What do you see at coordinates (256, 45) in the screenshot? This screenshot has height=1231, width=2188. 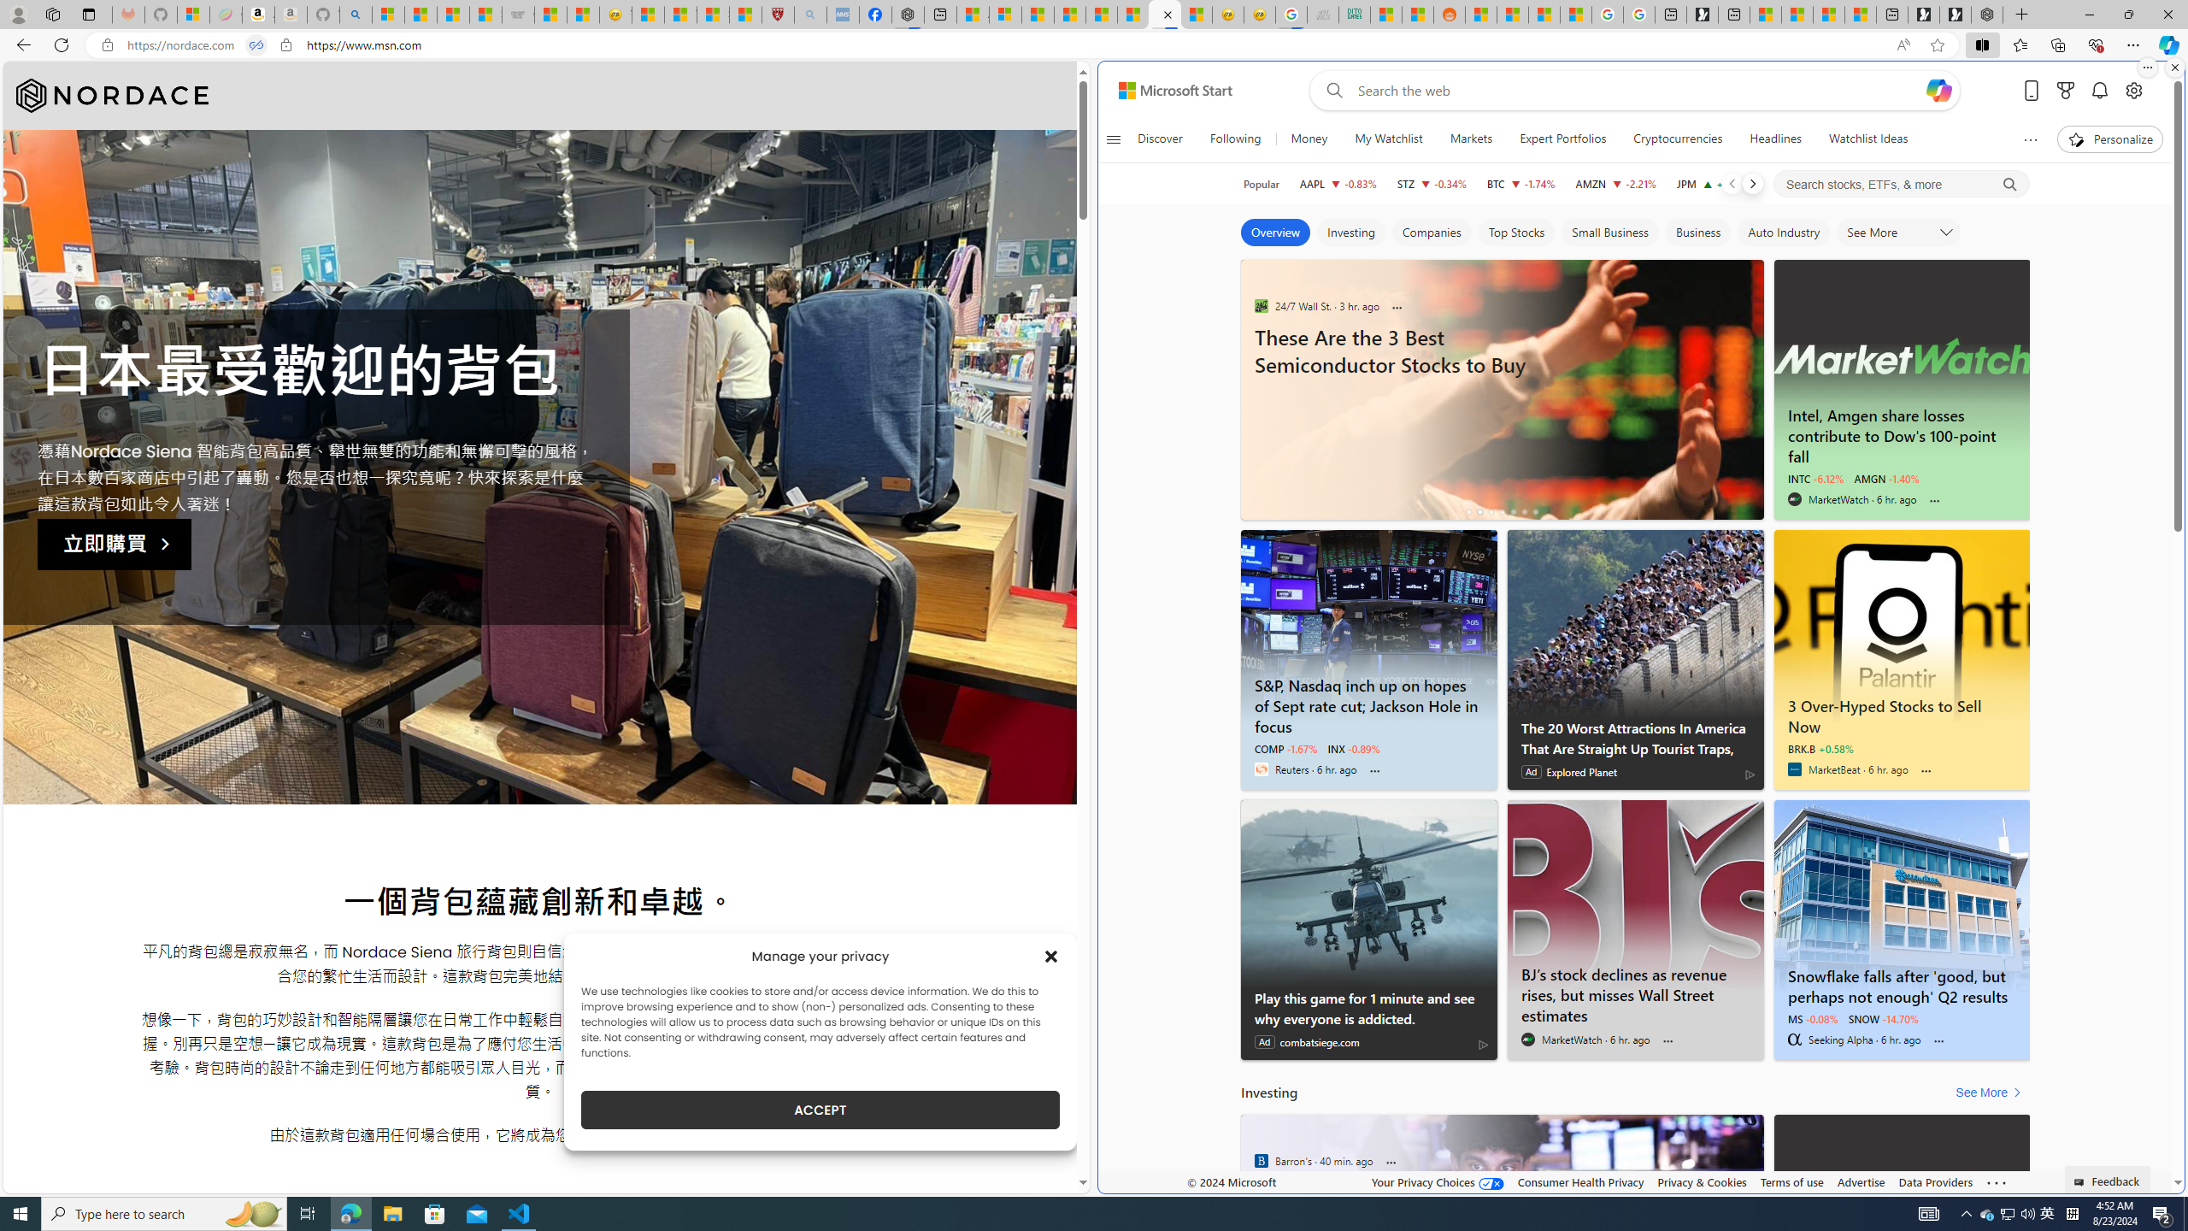 I see `Tabs in split screen` at bounding box center [256, 45].